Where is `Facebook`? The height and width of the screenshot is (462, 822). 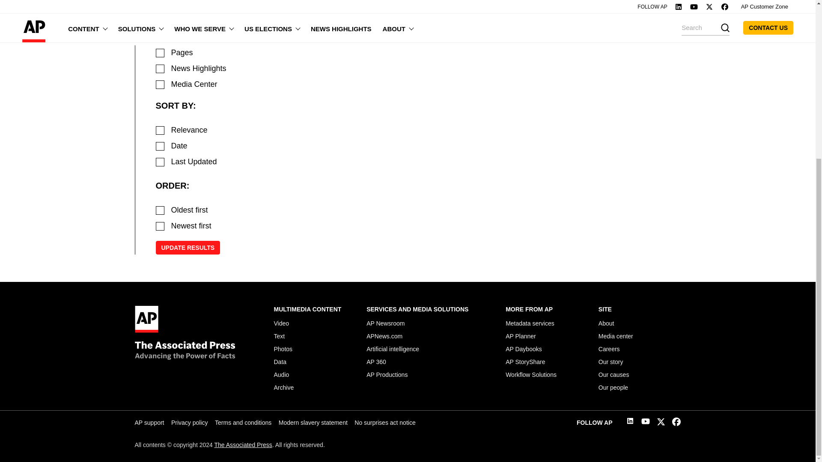
Facebook is located at coordinates (676, 423).